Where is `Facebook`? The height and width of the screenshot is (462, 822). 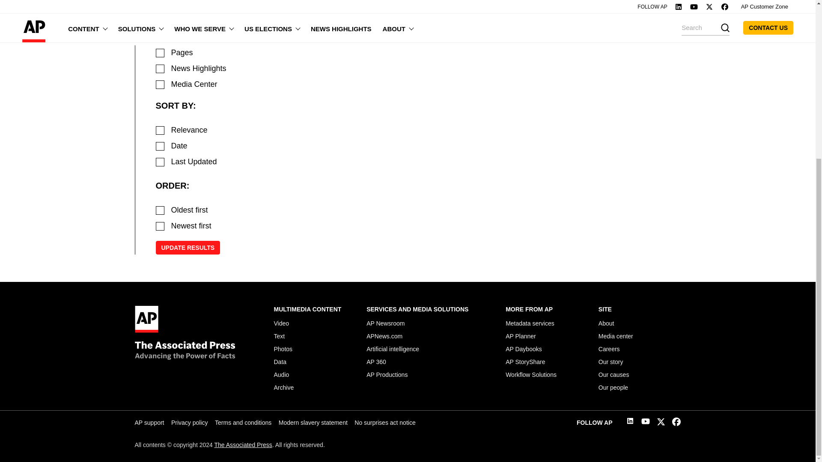
Facebook is located at coordinates (676, 423).